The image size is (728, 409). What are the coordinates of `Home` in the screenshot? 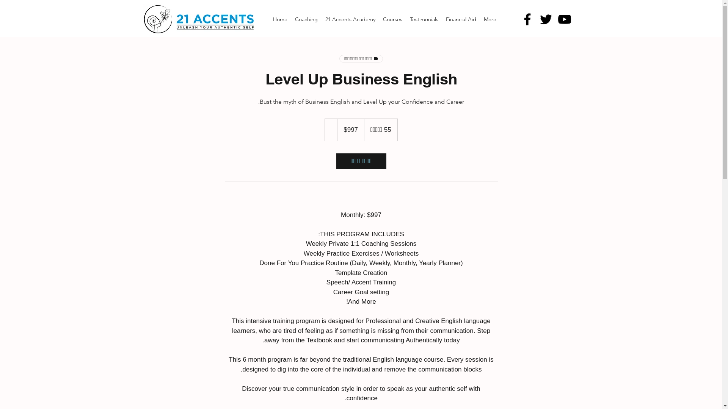 It's located at (280, 19).